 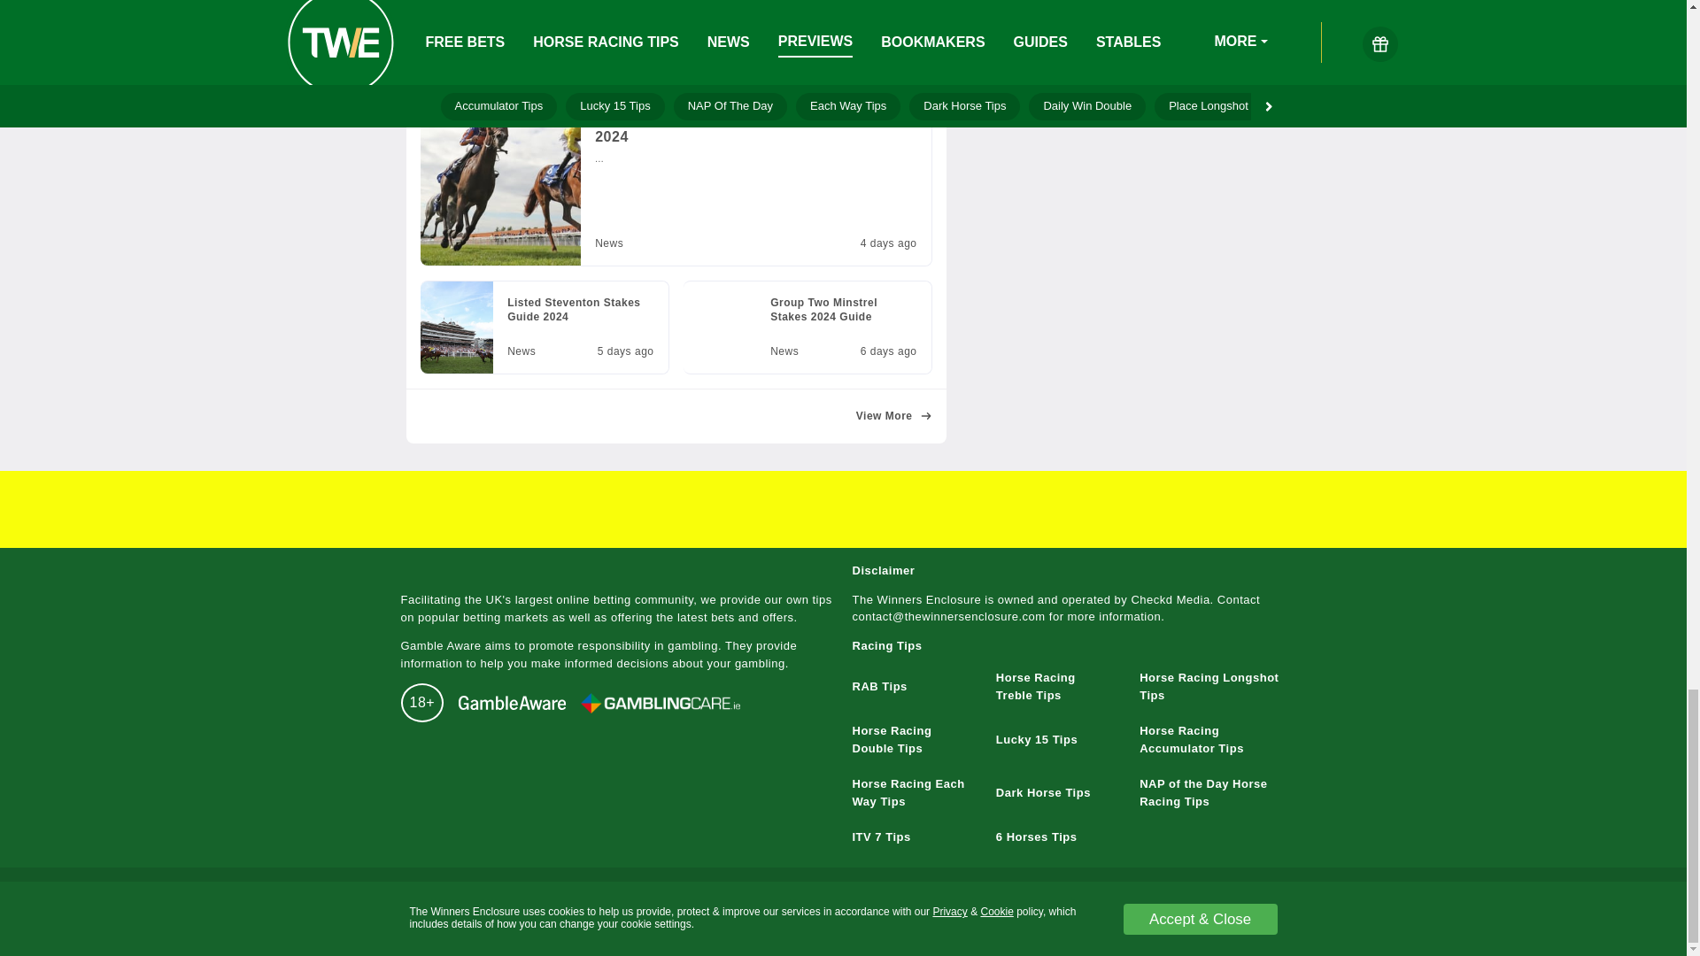 I want to click on Racing Tips, so click(x=807, y=328).